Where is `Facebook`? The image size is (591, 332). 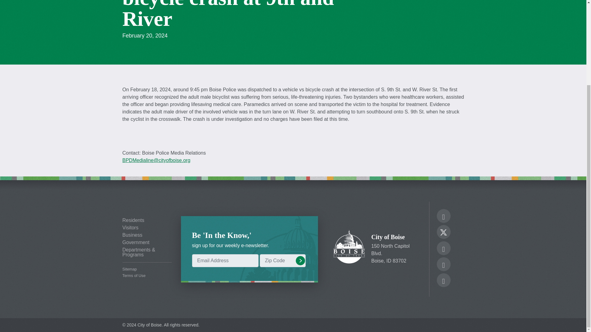 Facebook is located at coordinates (443, 217).